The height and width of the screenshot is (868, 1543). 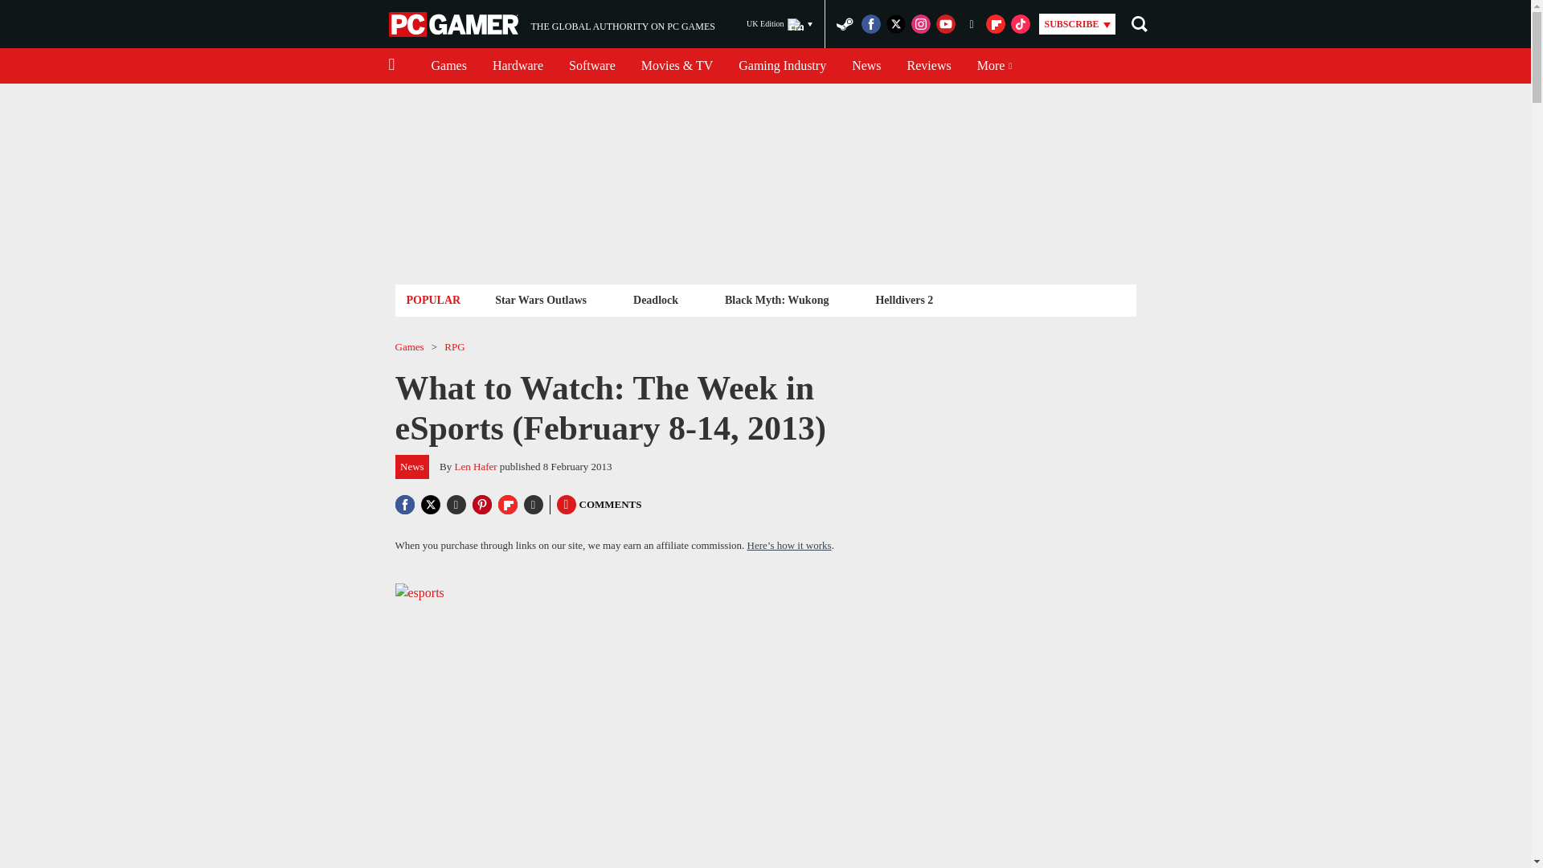 I want to click on PC Gamer, so click(x=455, y=24).